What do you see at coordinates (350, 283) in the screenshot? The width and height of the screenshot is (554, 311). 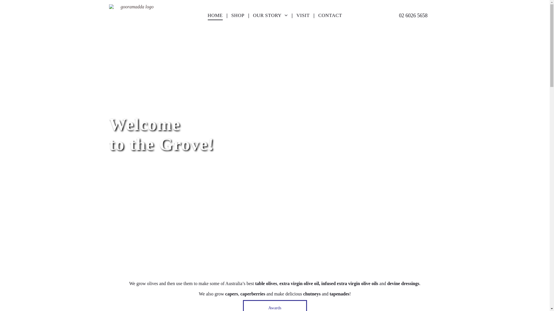 I see `infused extra virgin olive oils` at bounding box center [350, 283].